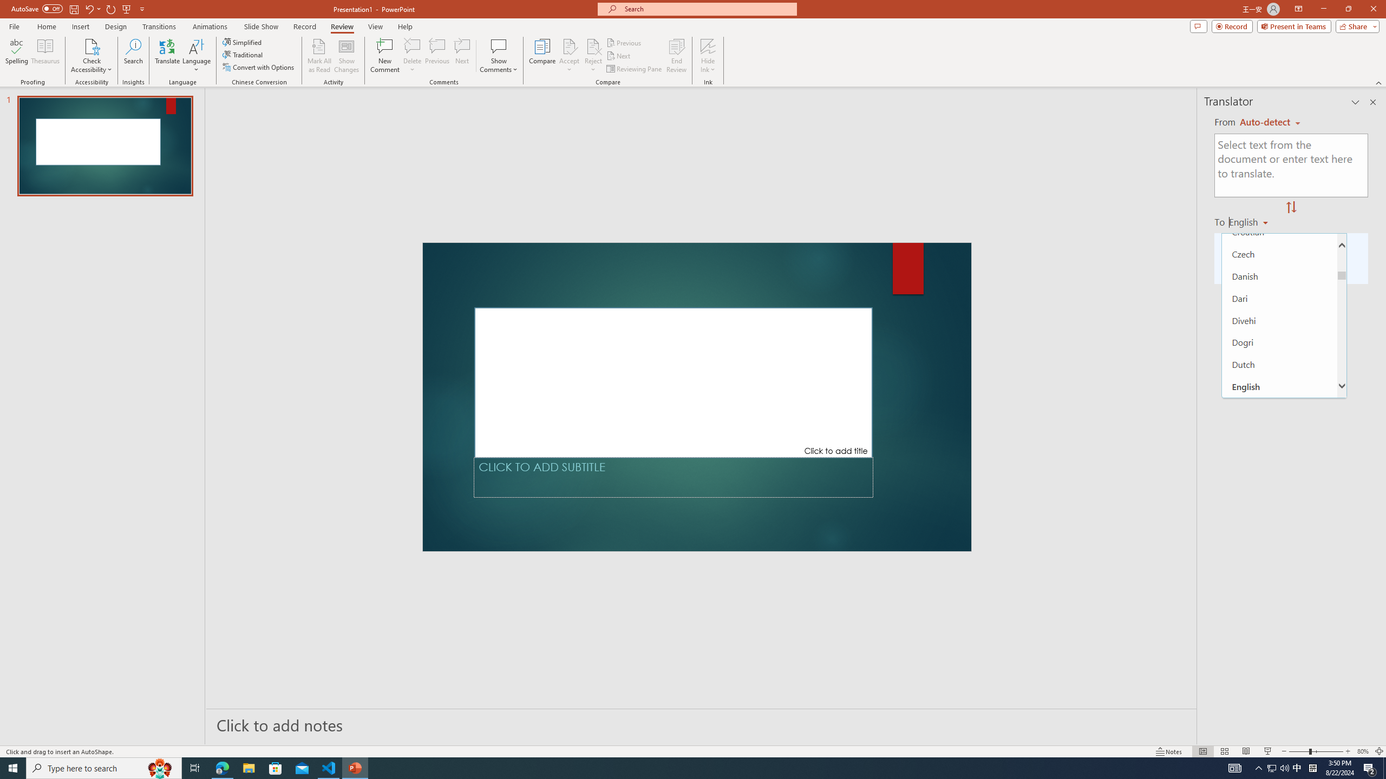 The image size is (1386, 779). Describe the element at coordinates (319, 56) in the screenshot. I see `Mark All as Read` at that location.